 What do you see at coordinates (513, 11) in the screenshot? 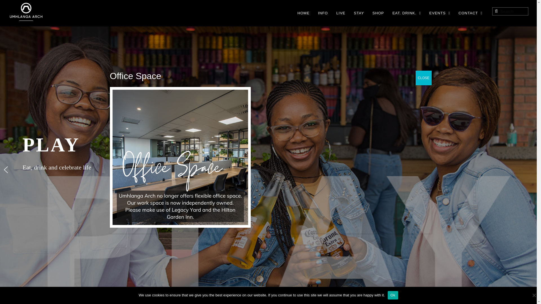
I see `Search` at bounding box center [513, 11].